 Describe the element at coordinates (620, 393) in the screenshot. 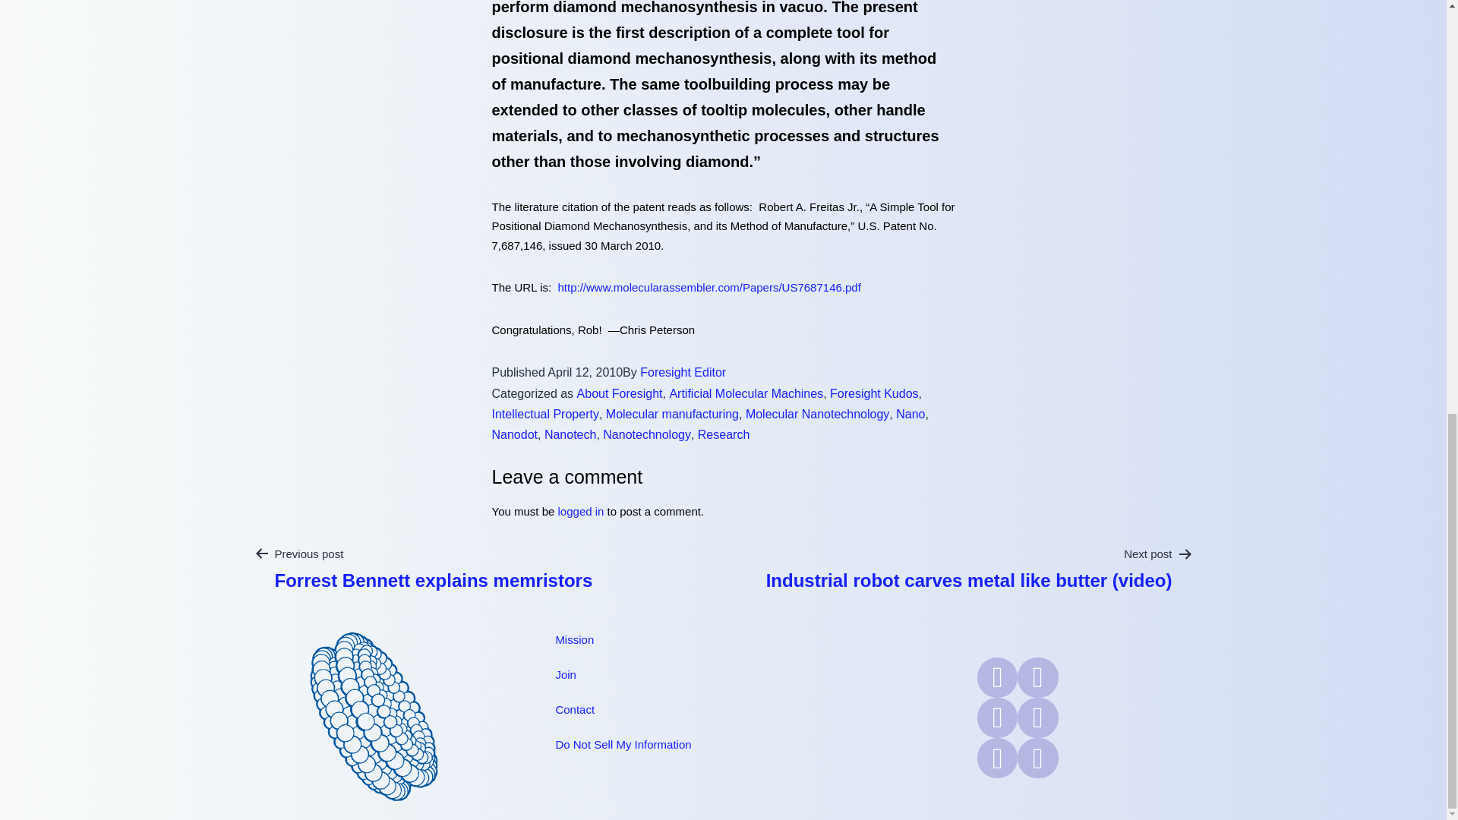

I see `About Foresight` at that location.